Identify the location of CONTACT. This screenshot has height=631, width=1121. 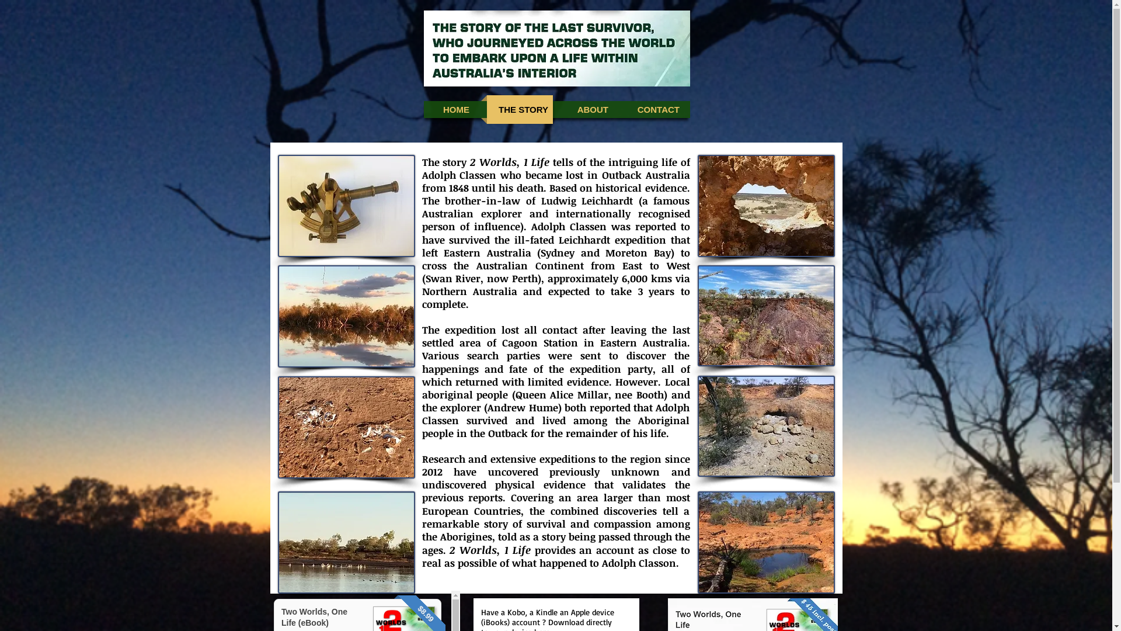
(655, 110).